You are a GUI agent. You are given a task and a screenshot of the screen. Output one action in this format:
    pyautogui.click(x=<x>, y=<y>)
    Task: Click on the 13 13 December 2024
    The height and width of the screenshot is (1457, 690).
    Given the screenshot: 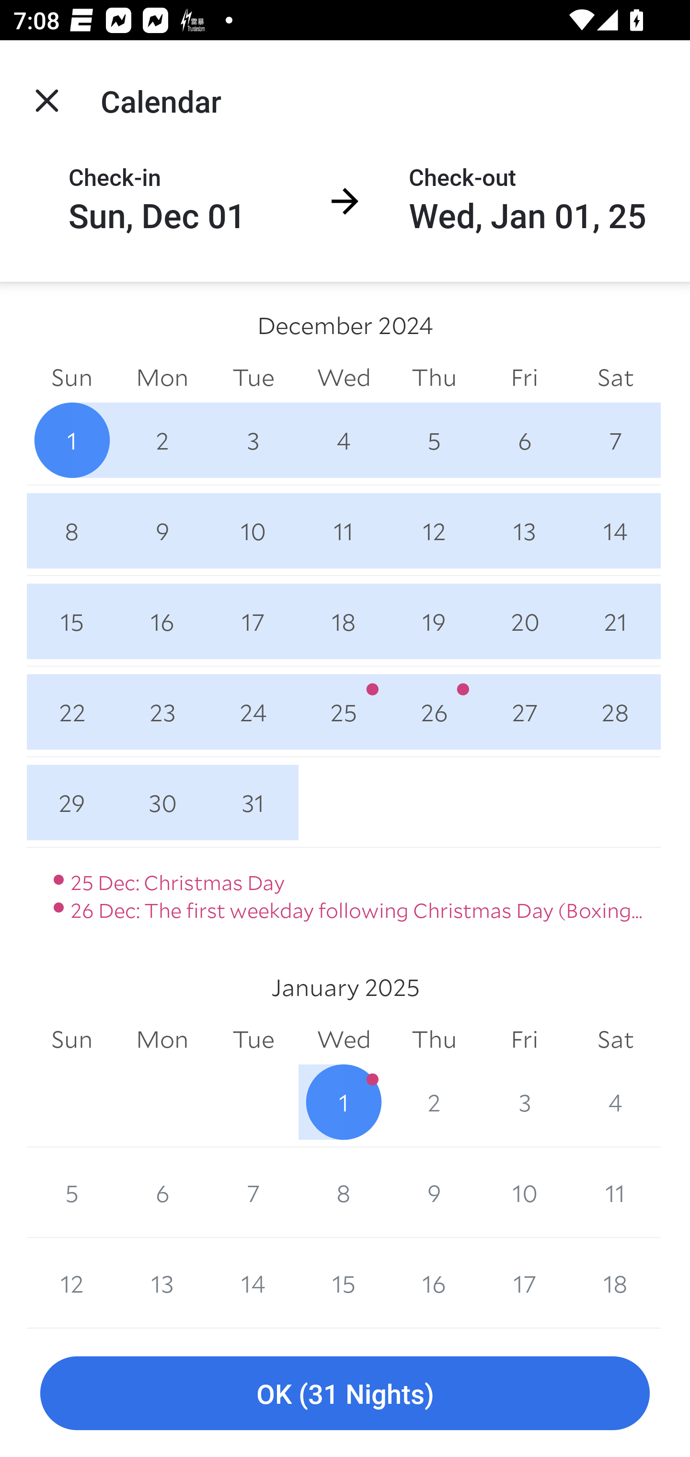 What is the action you would take?
    pyautogui.click(x=524, y=530)
    